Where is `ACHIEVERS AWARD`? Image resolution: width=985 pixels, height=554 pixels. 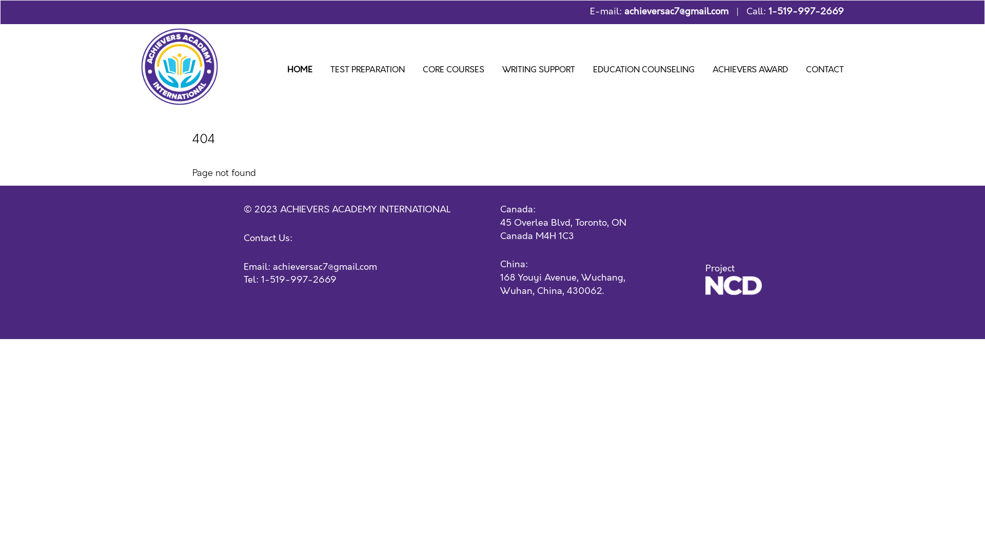
ACHIEVERS AWARD is located at coordinates (750, 72).